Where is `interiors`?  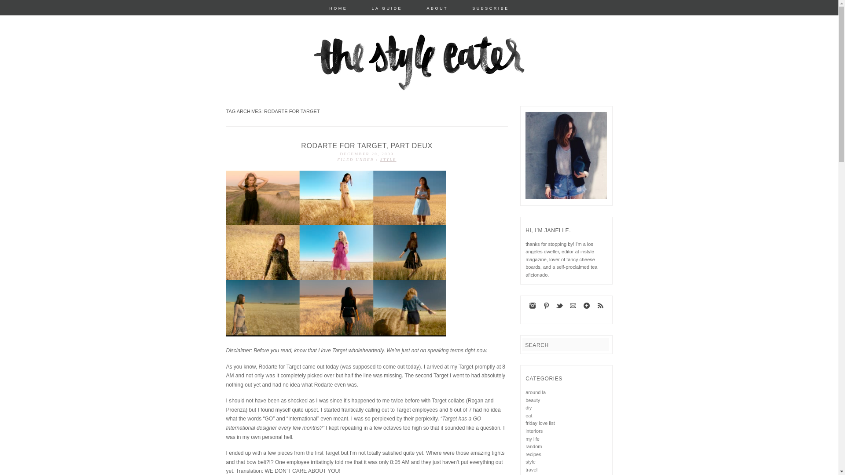 interiors is located at coordinates (534, 431).